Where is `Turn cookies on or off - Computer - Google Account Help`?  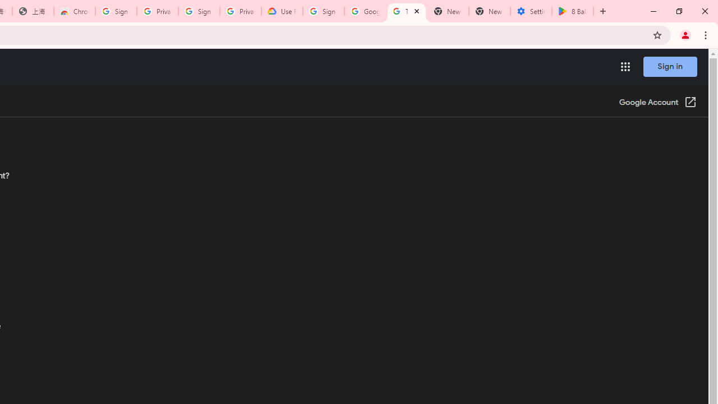
Turn cookies on or off - Computer - Google Account Help is located at coordinates (406, 11).